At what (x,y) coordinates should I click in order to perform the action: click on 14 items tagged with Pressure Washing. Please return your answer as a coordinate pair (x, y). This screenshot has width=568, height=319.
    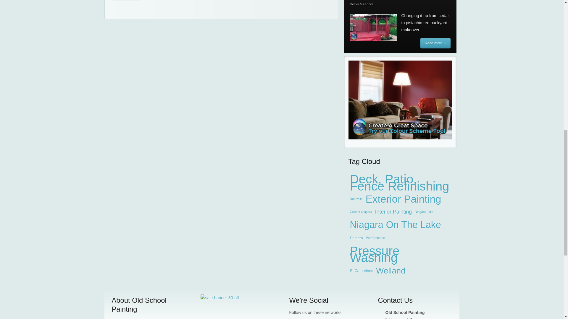
    Looking at the image, I should click on (400, 255).